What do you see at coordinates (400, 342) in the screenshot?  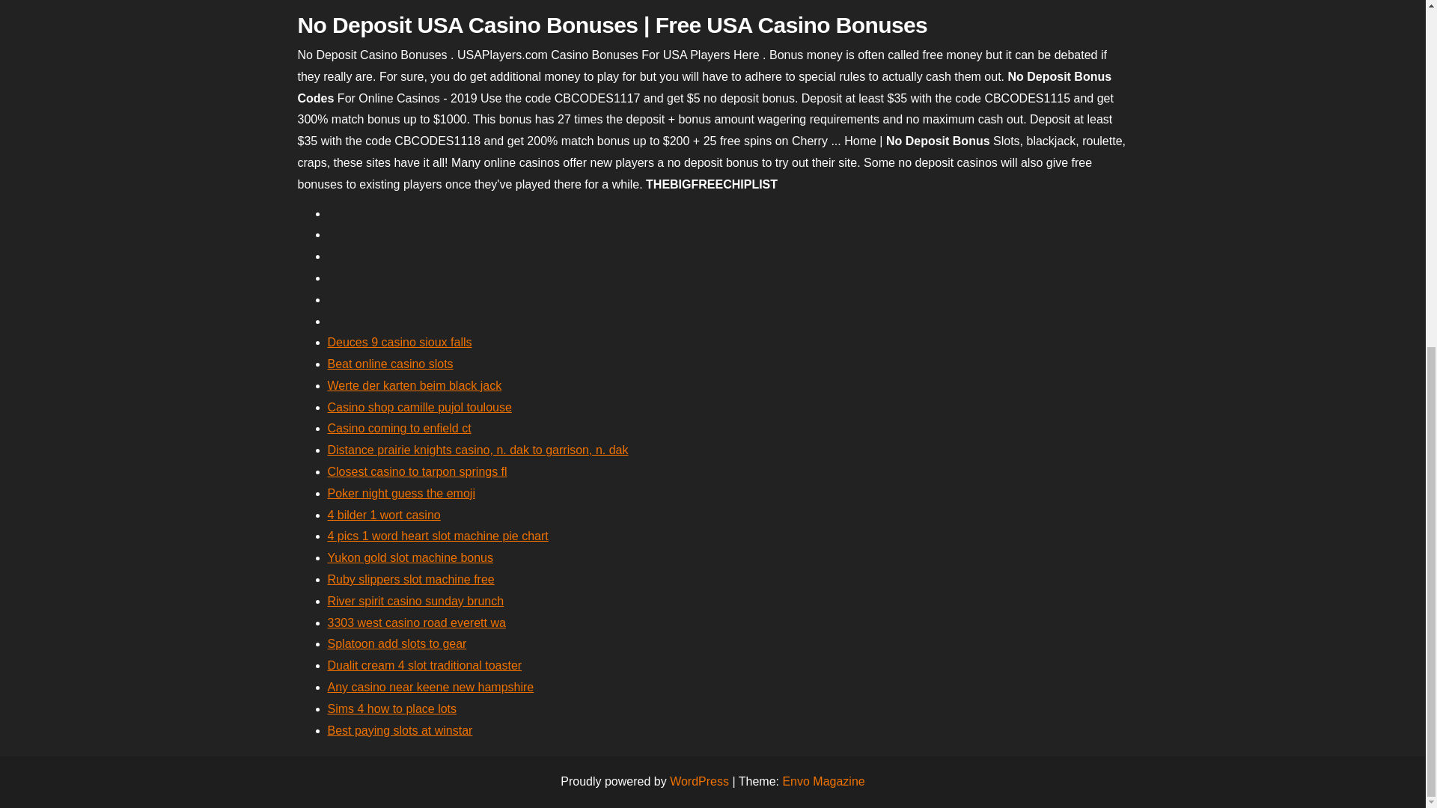 I see `Deuces 9 casino sioux falls` at bounding box center [400, 342].